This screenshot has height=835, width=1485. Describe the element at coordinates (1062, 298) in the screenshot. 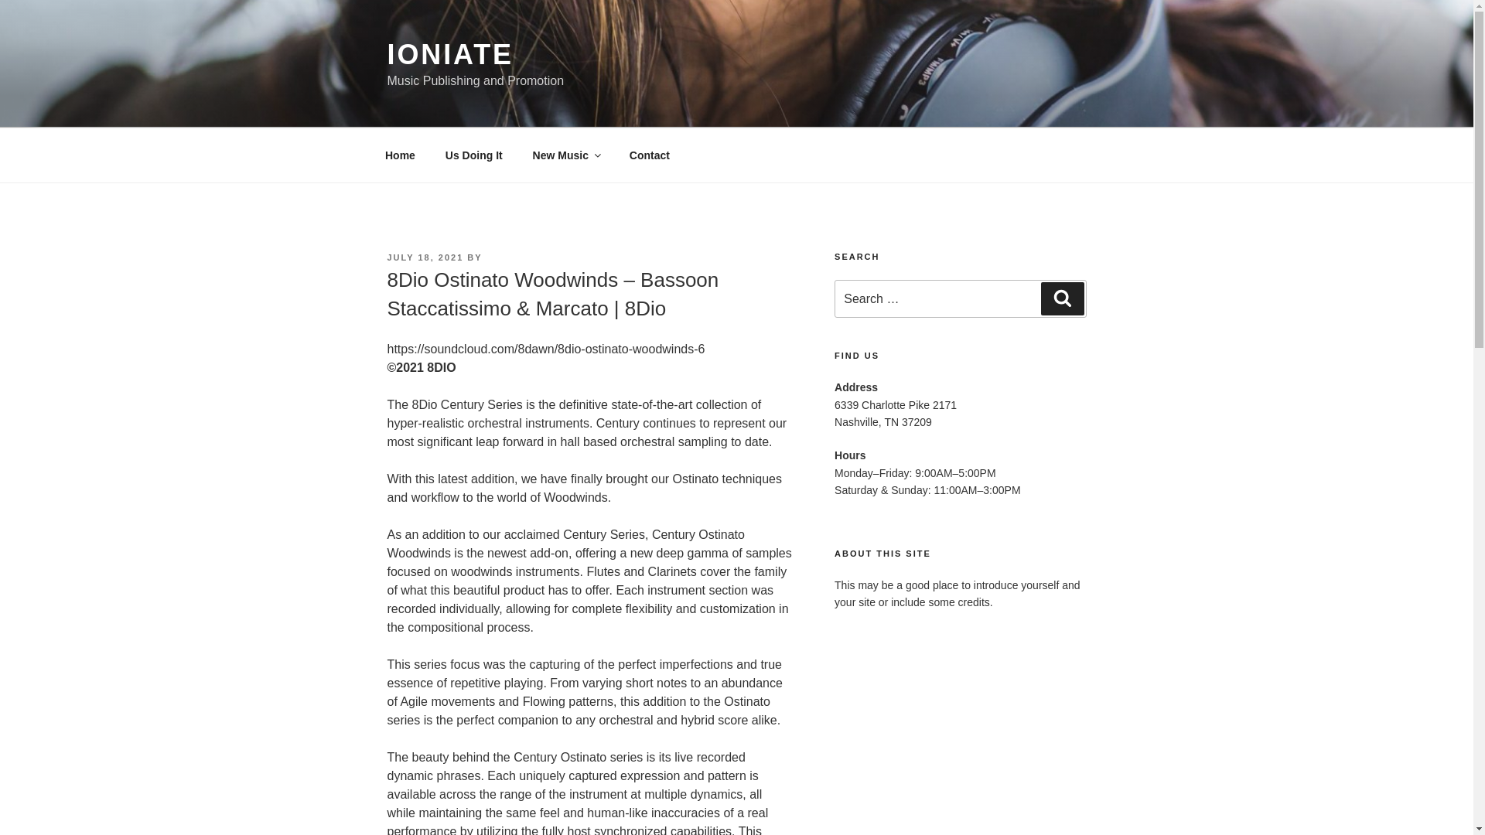

I see `Search` at that location.